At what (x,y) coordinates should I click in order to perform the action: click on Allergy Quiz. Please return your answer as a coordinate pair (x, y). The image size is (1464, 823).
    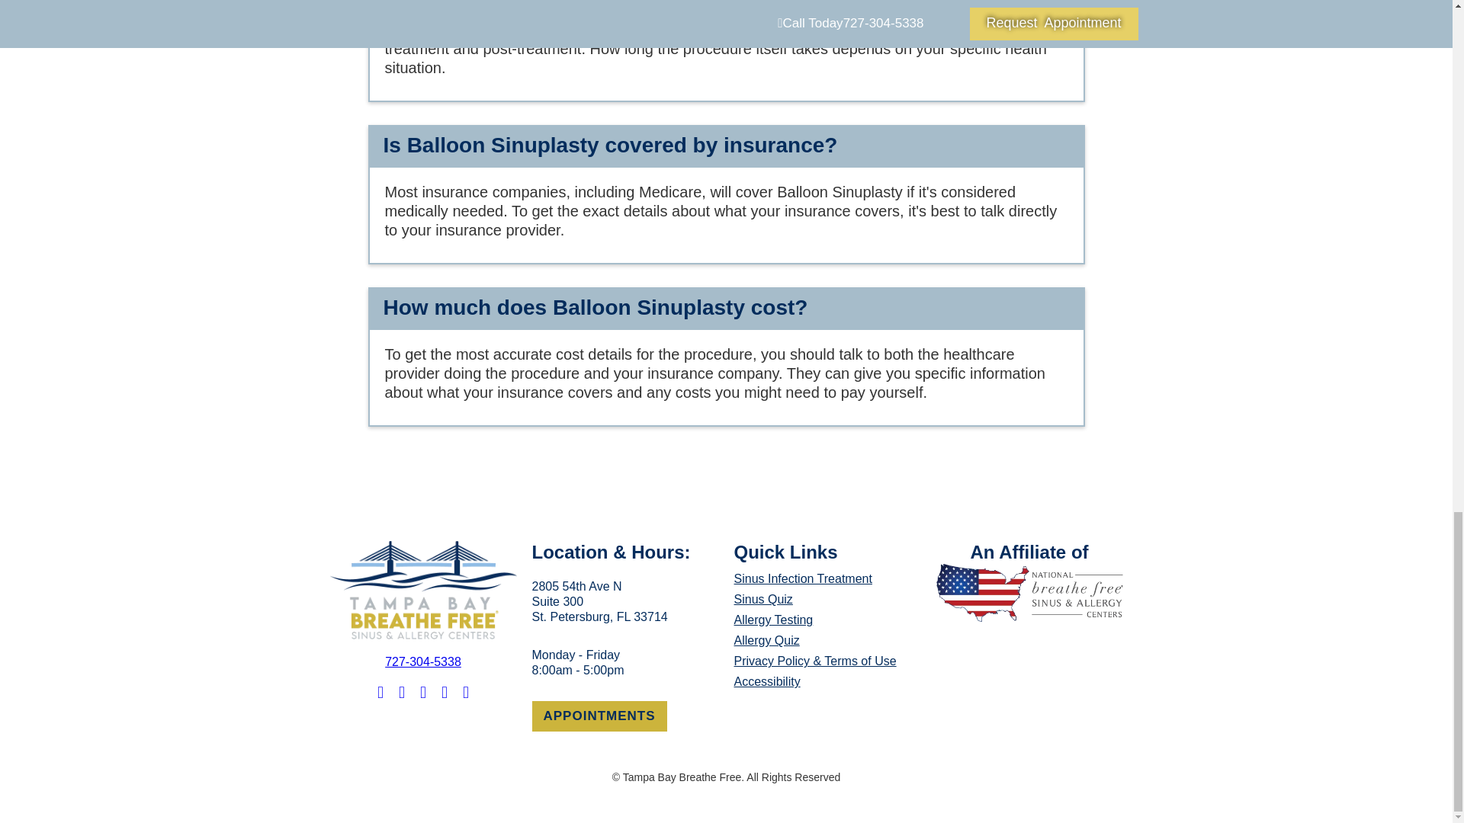
    Looking at the image, I should click on (827, 599).